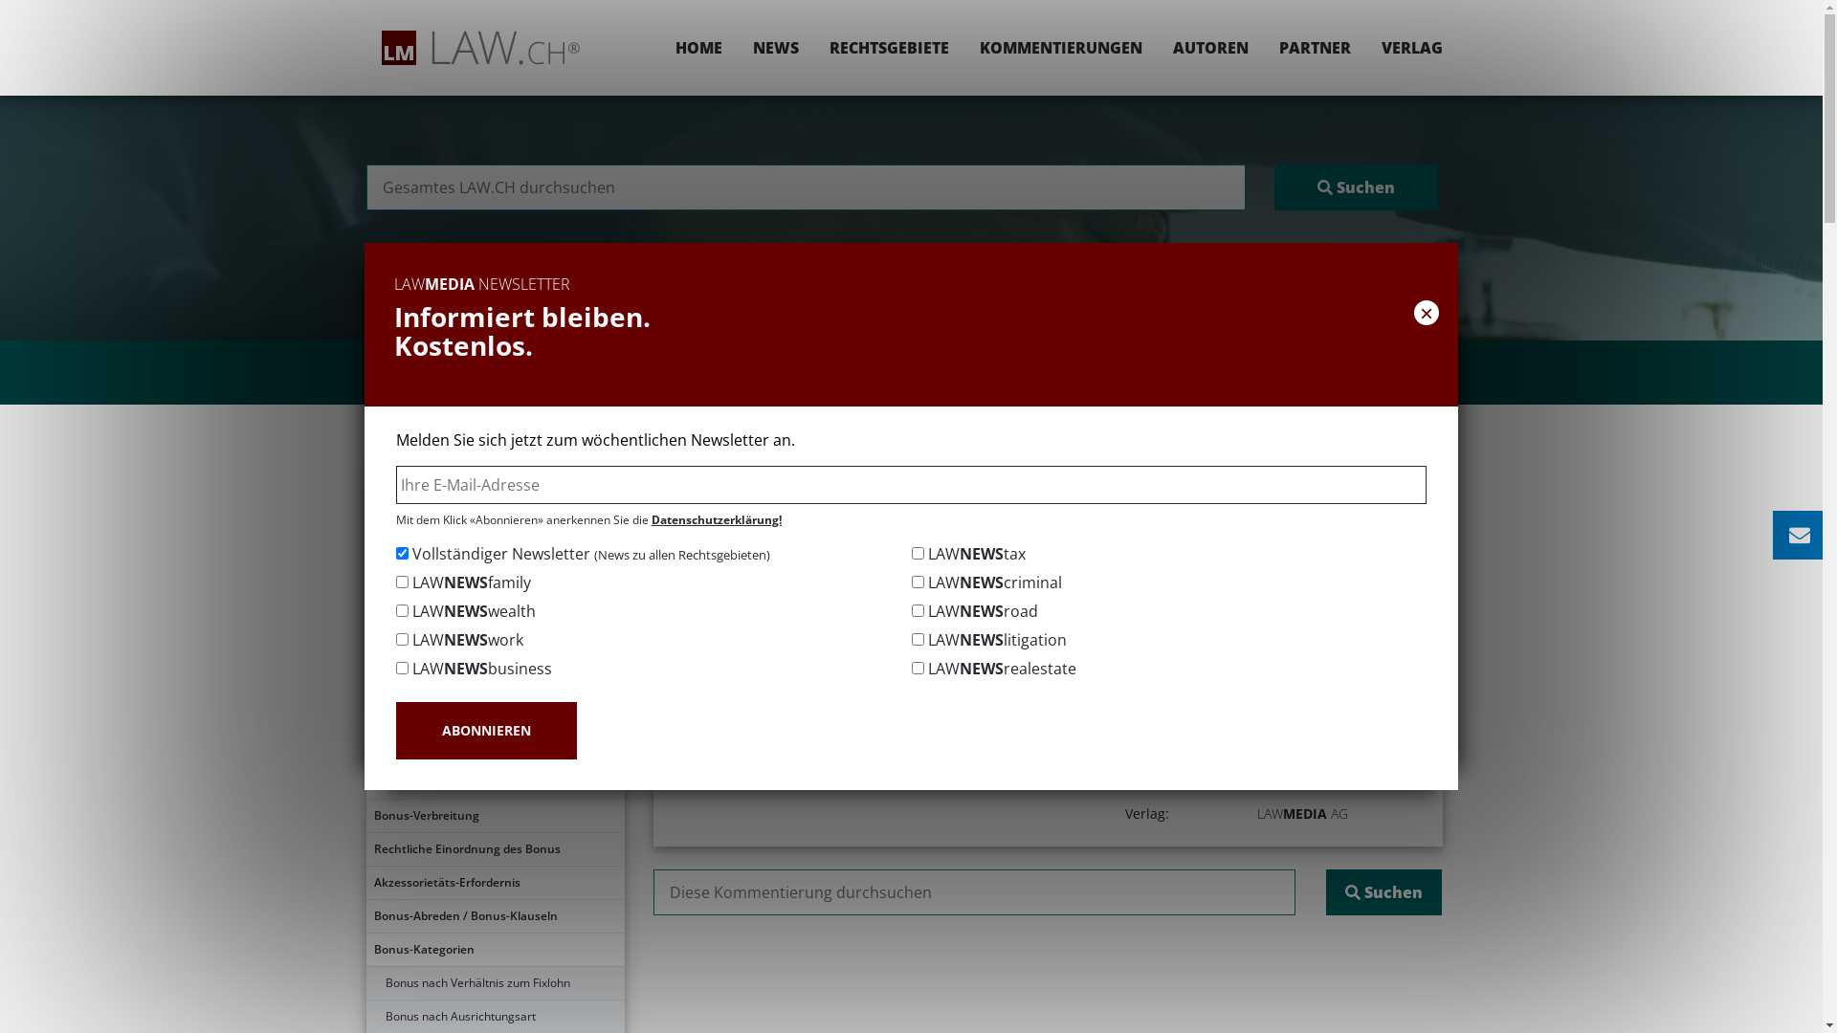 The height and width of the screenshot is (1033, 1837). What do you see at coordinates (1405, 48) in the screenshot?
I see `VERLAG` at bounding box center [1405, 48].